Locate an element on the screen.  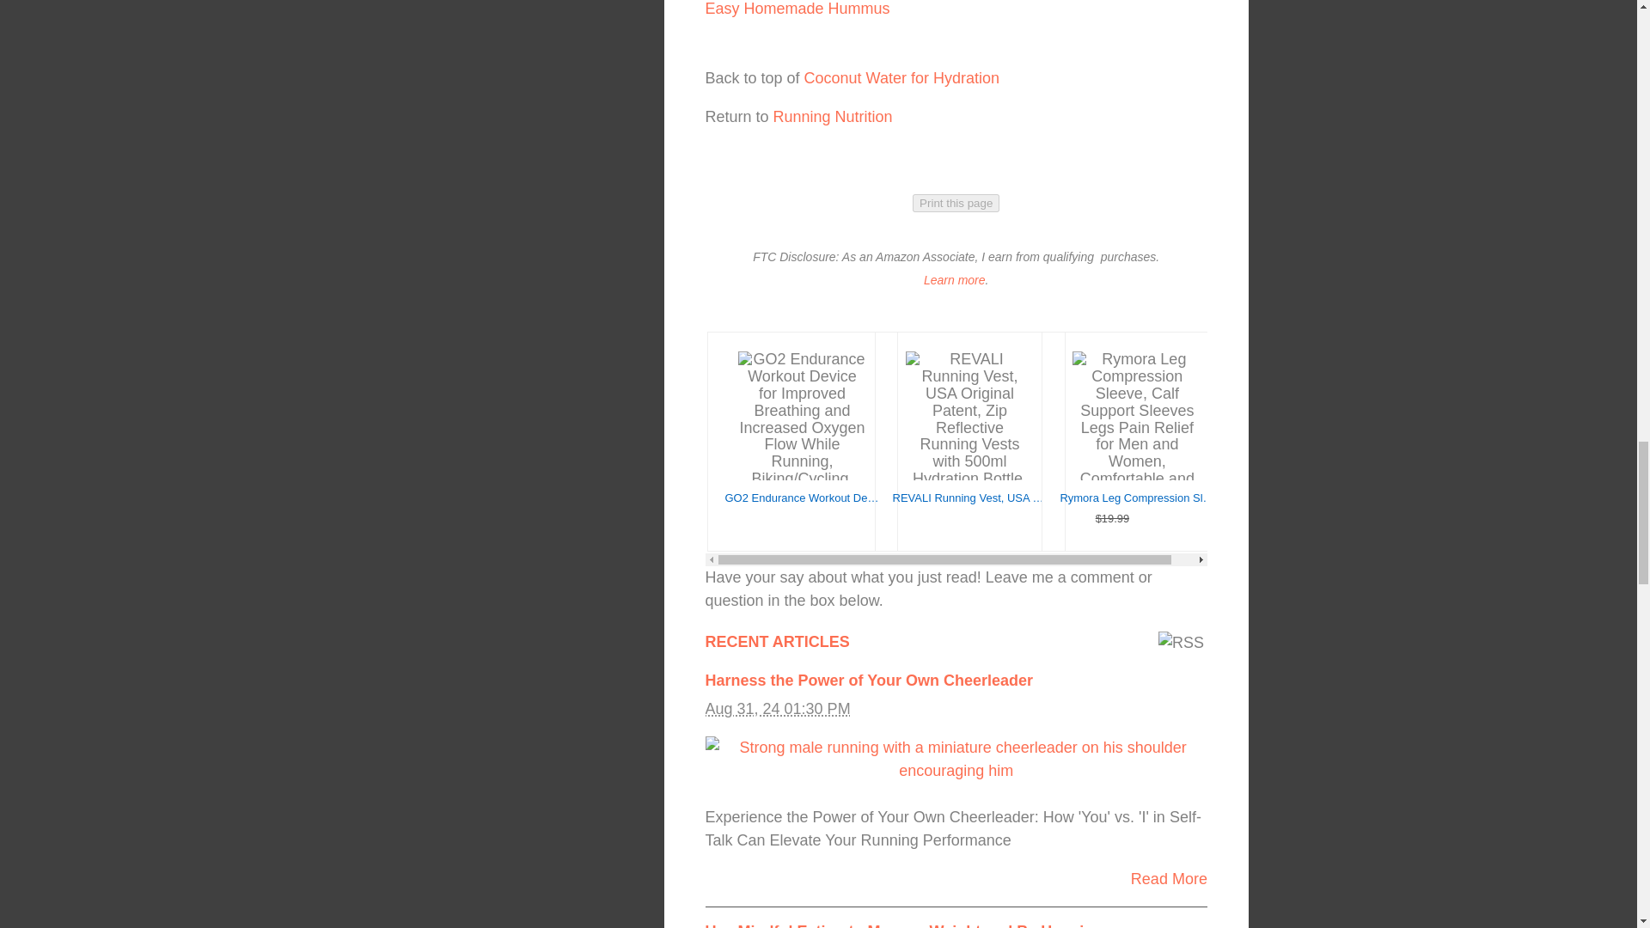
Easy Homemade Hummus is located at coordinates (796, 9).